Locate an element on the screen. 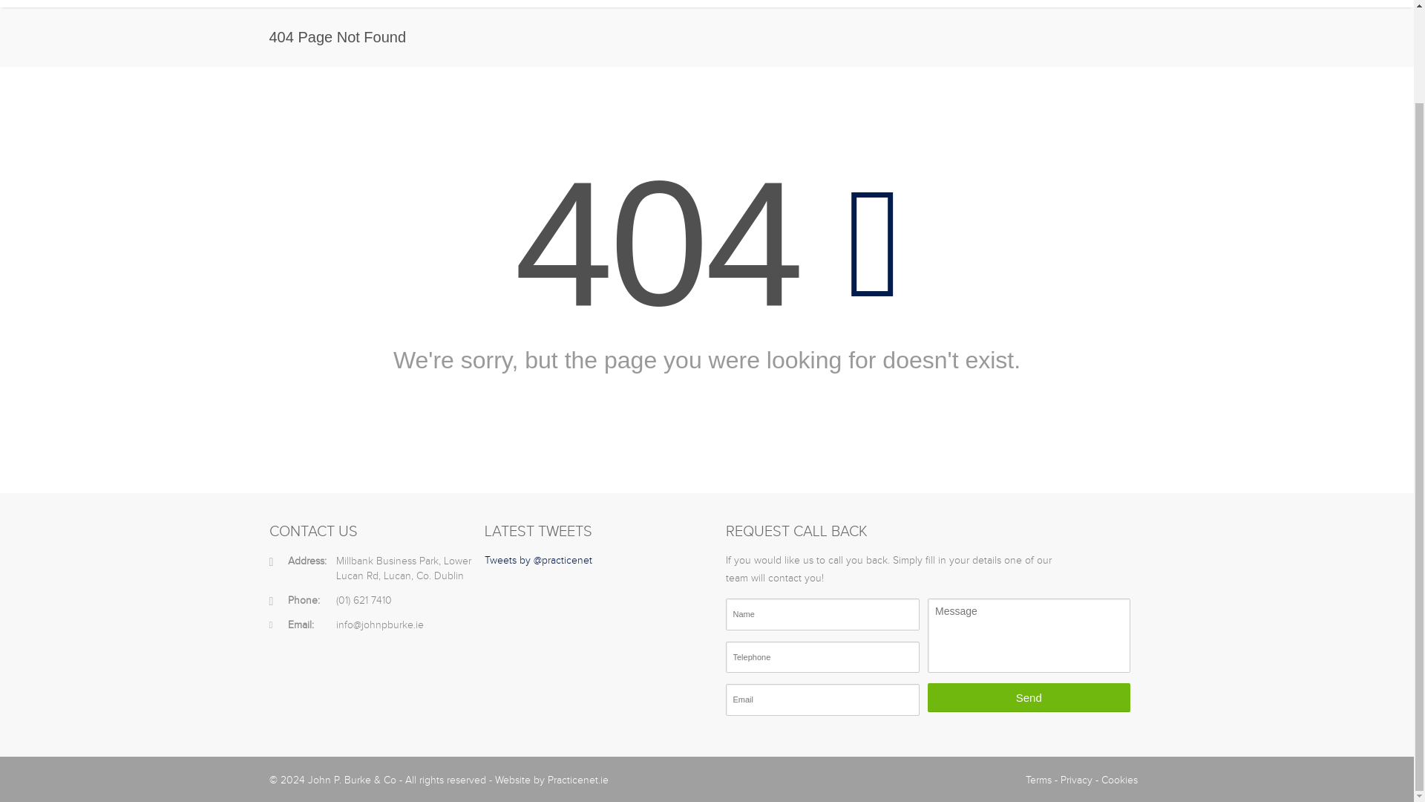 The height and width of the screenshot is (802, 1425). Pay is located at coordinates (1051, 3).